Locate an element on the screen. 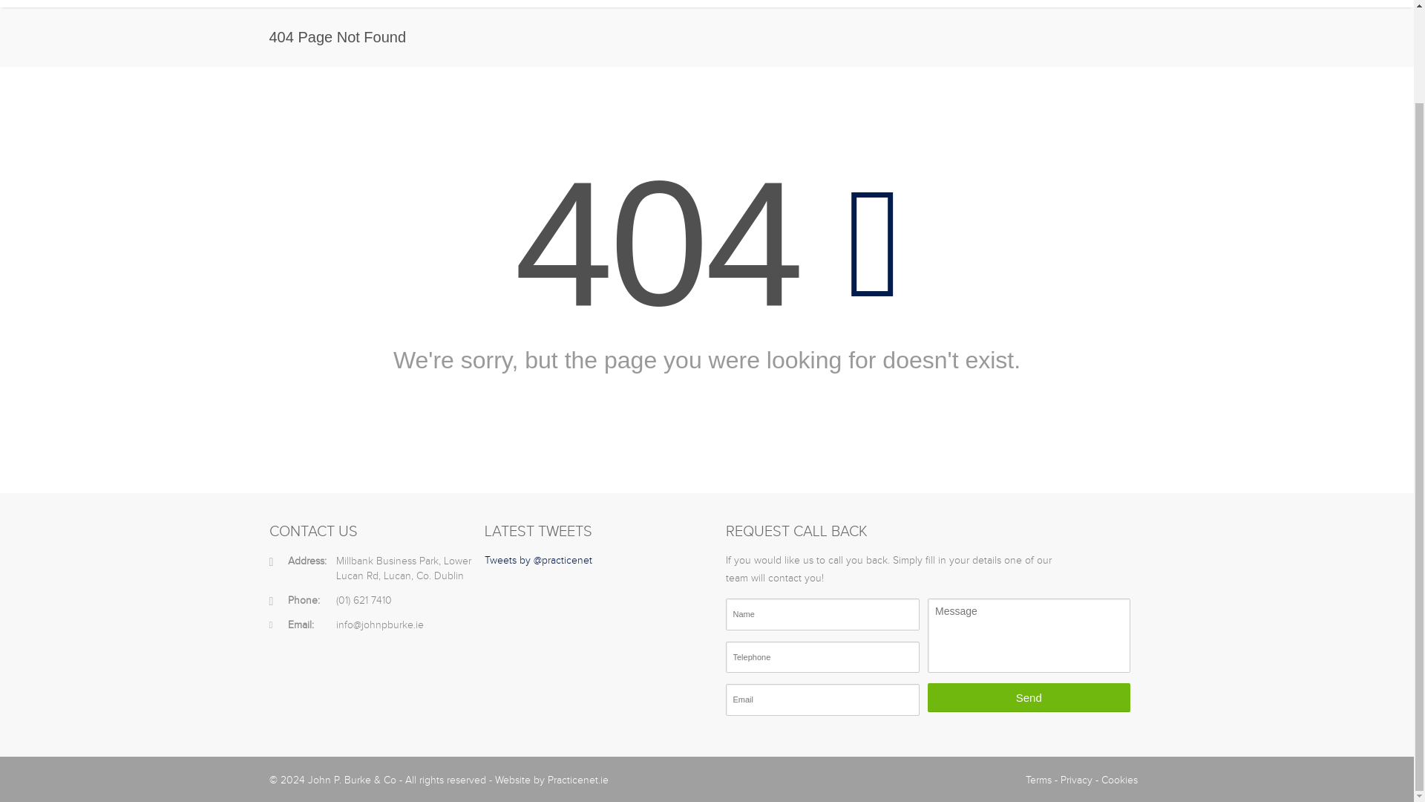 The height and width of the screenshot is (802, 1425). Pay is located at coordinates (1051, 3).